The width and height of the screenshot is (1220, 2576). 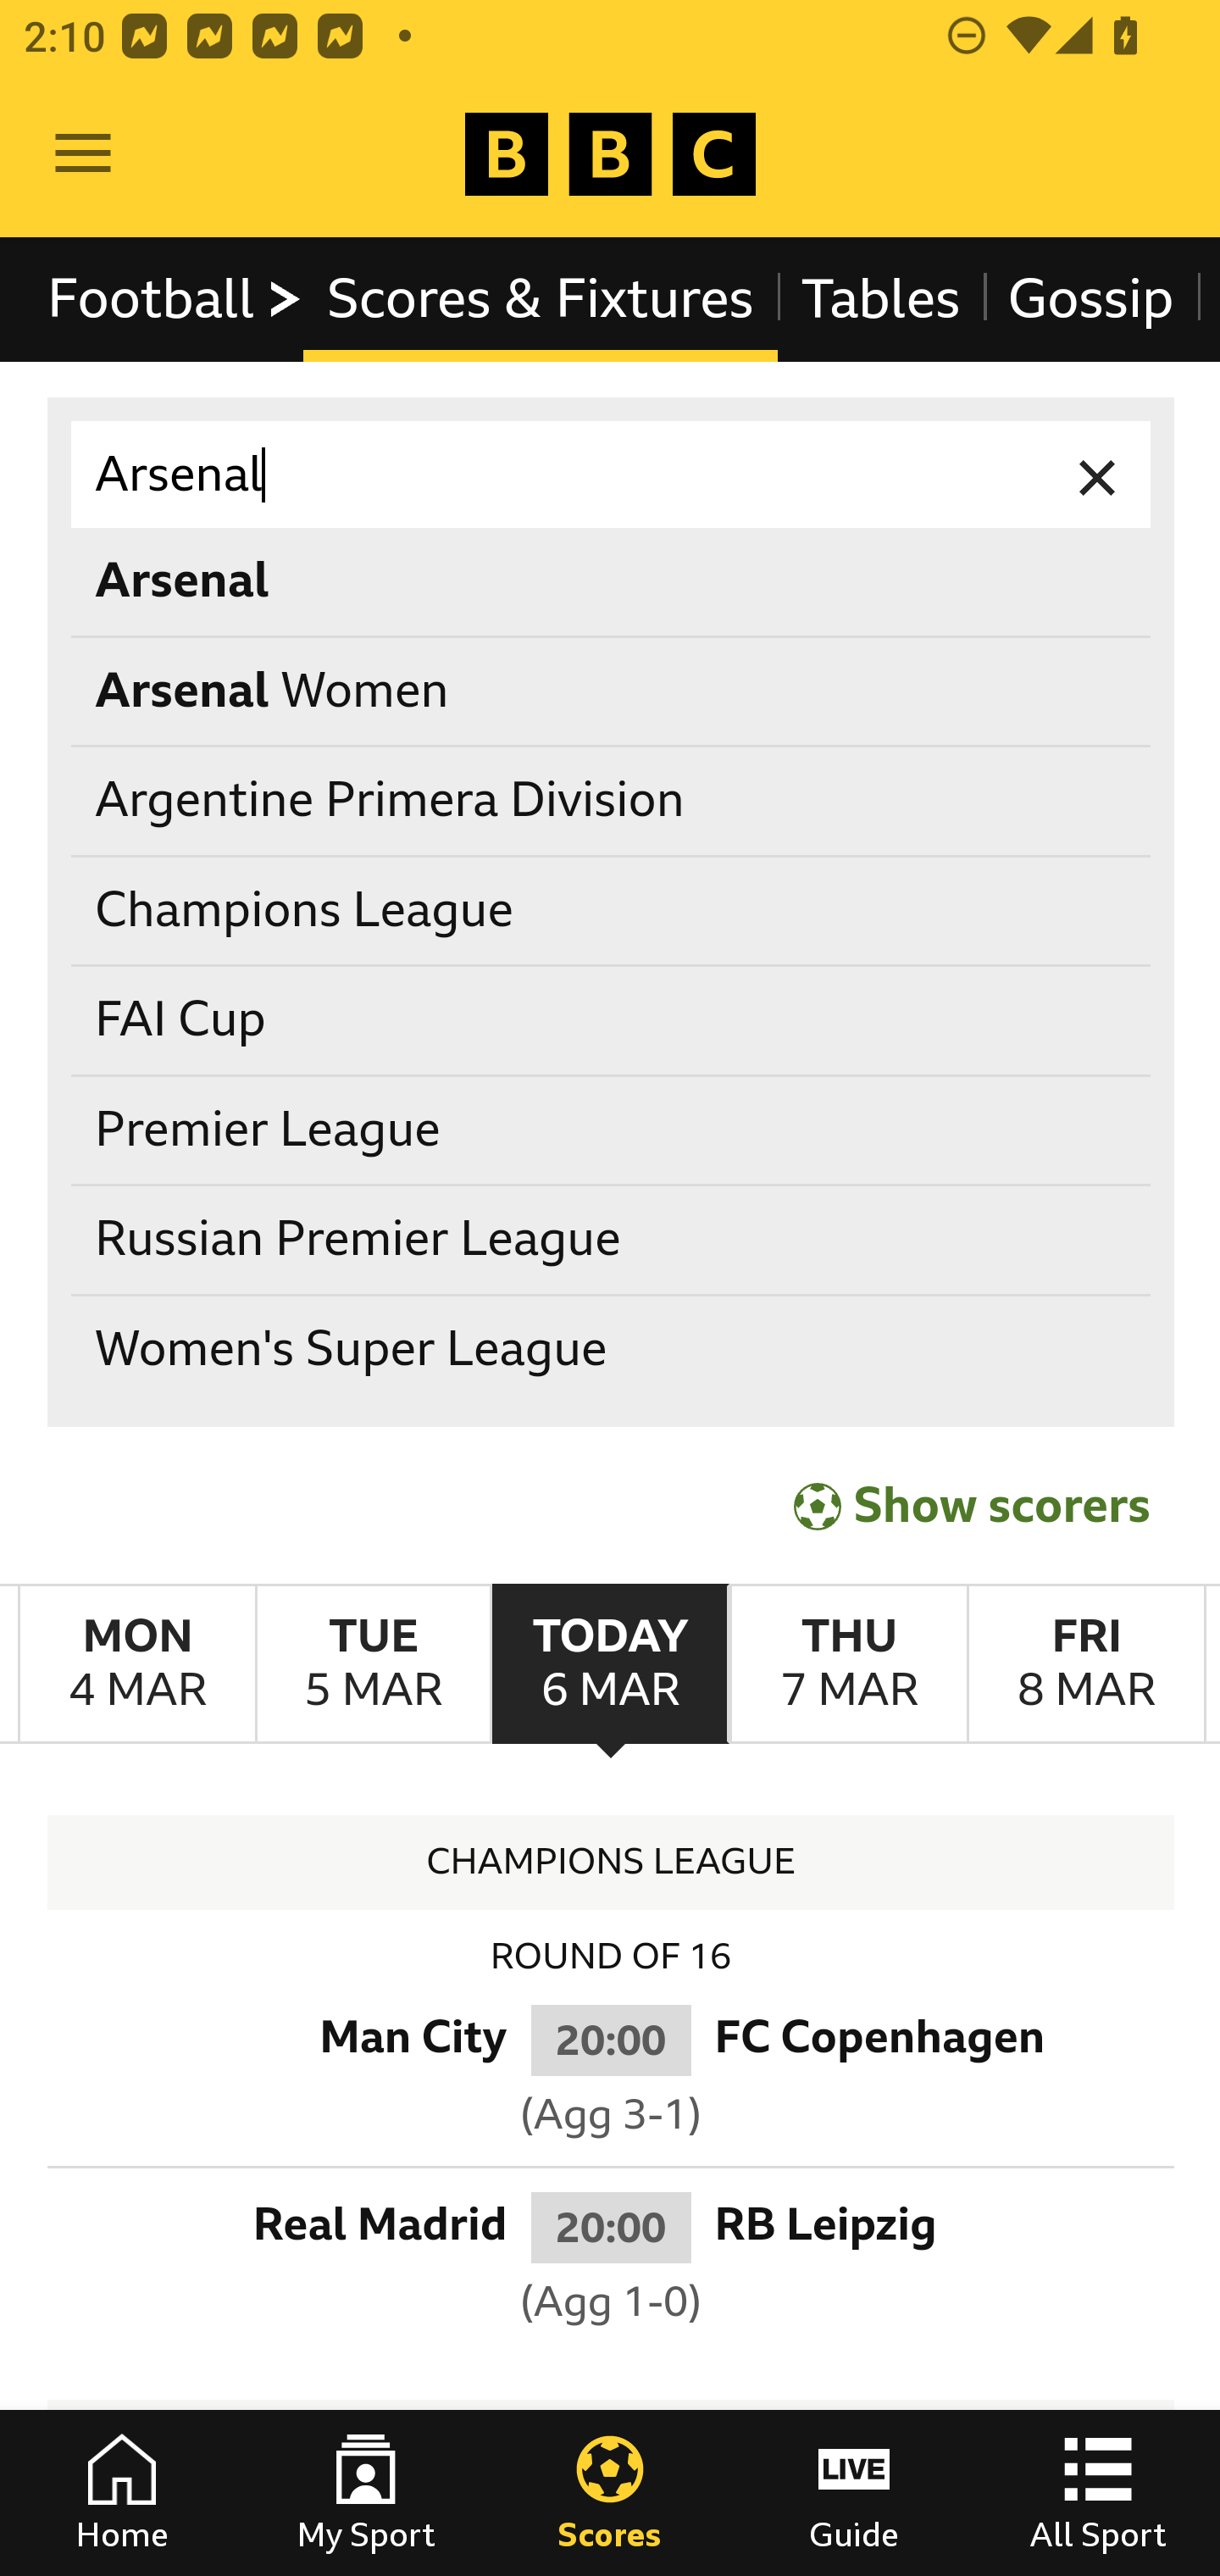 I want to click on Open Menu, so click(x=83, y=154).